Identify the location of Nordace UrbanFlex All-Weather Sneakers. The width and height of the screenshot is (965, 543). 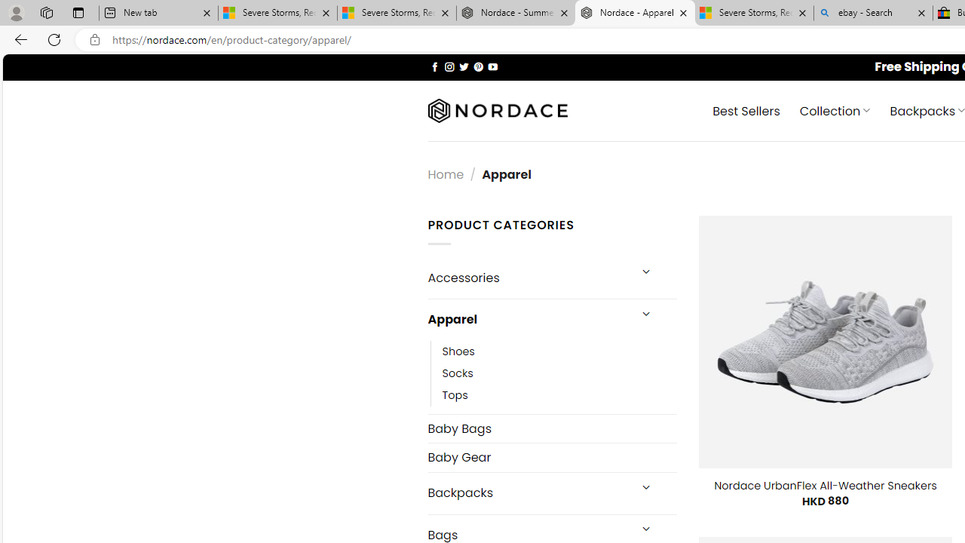
(825, 486).